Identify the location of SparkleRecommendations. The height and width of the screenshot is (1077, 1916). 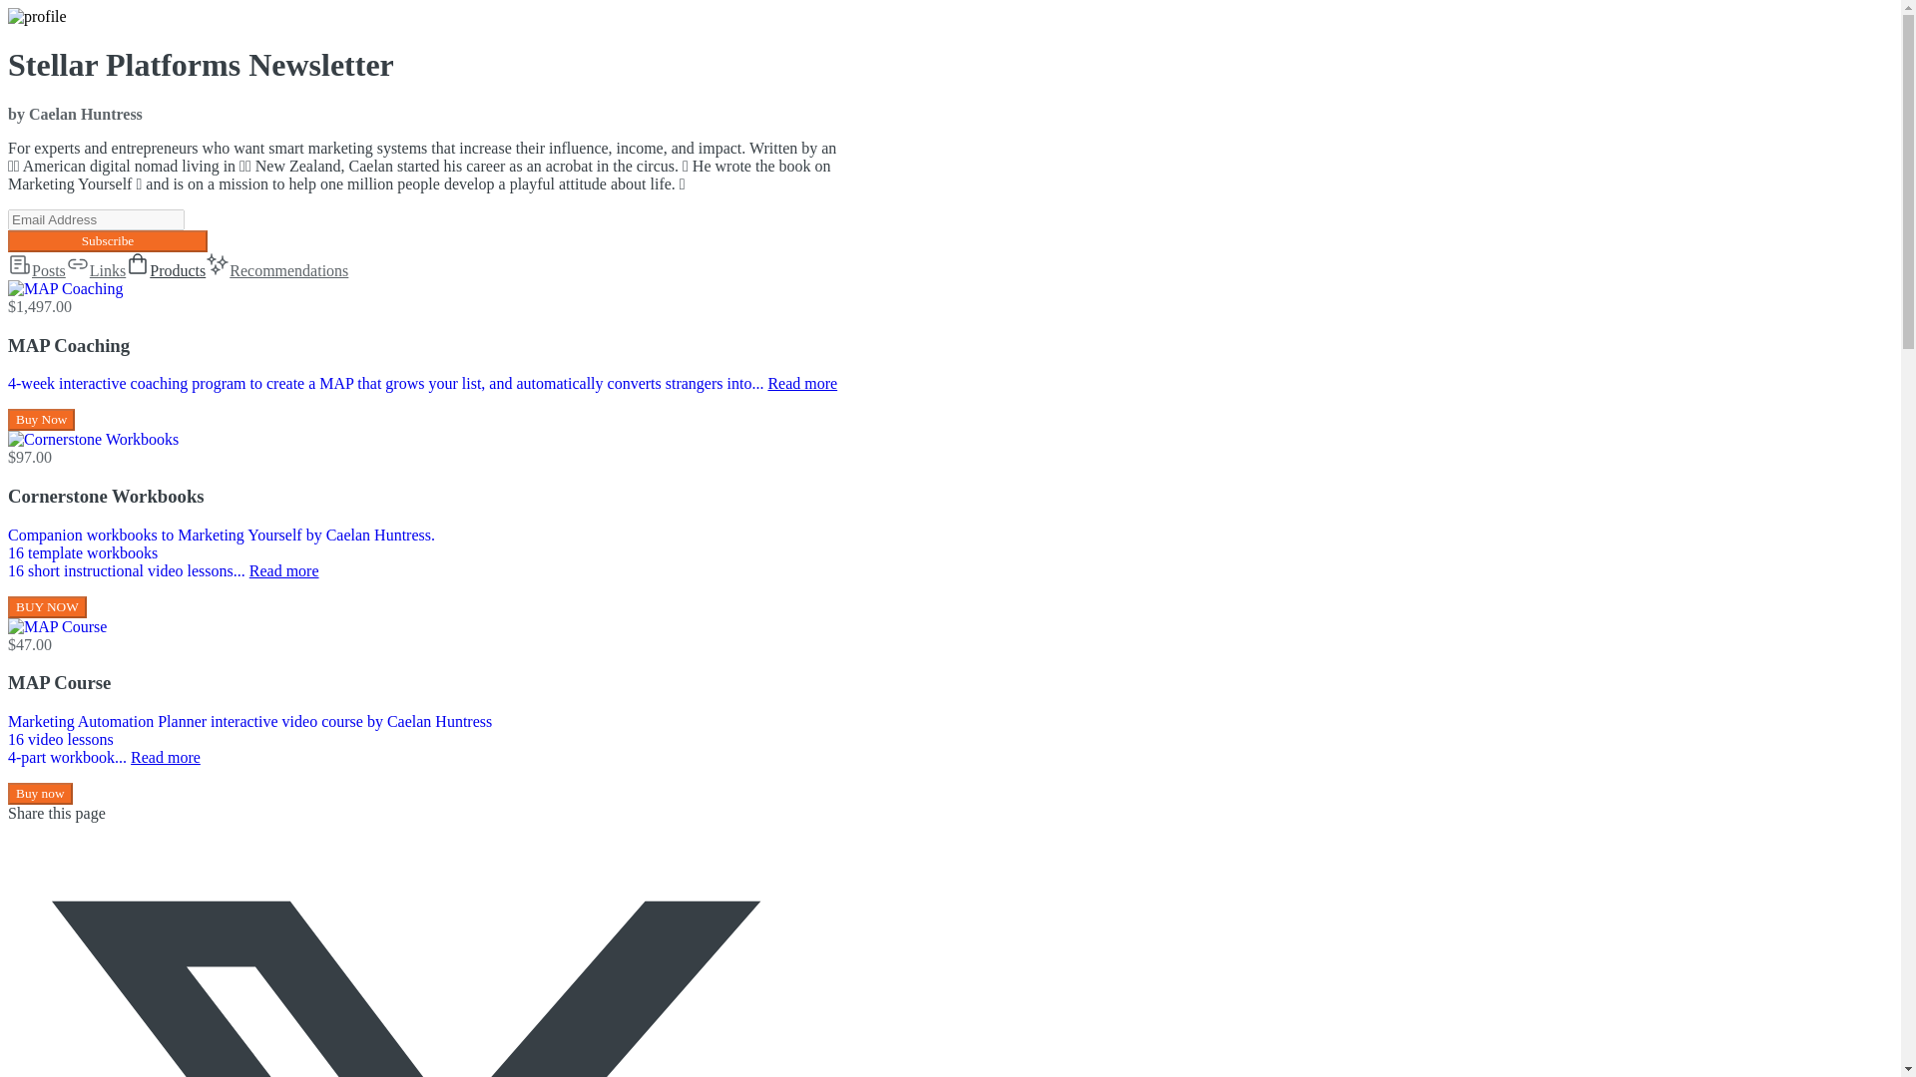
(276, 270).